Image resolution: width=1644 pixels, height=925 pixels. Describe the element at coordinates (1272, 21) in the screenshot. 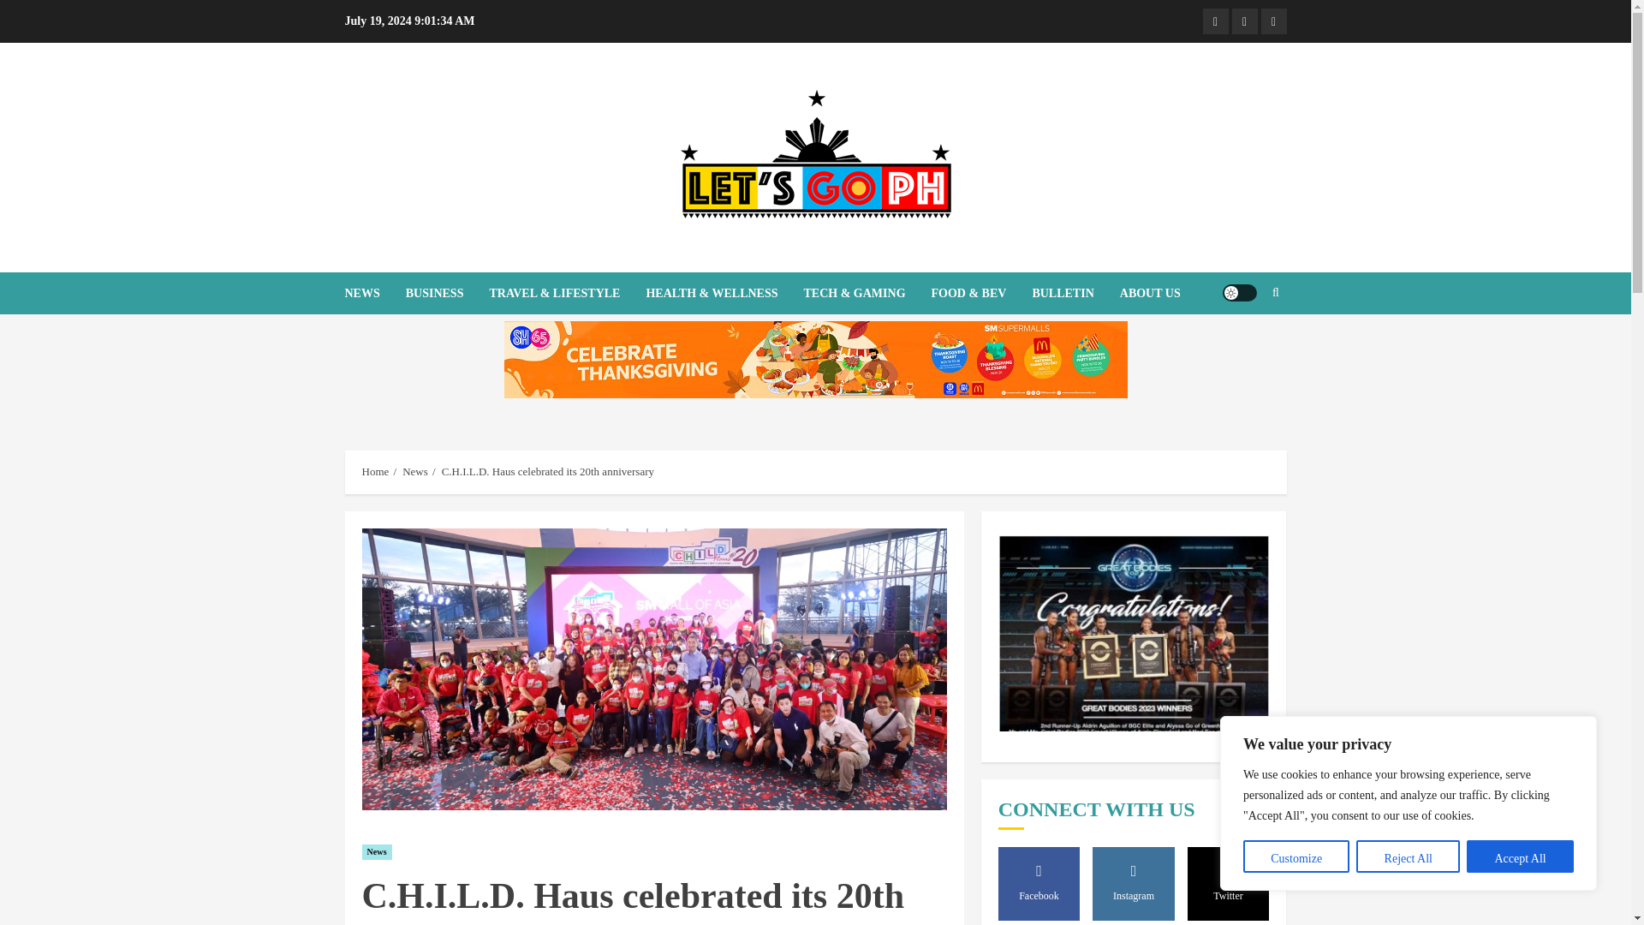

I see `Twitter` at that location.